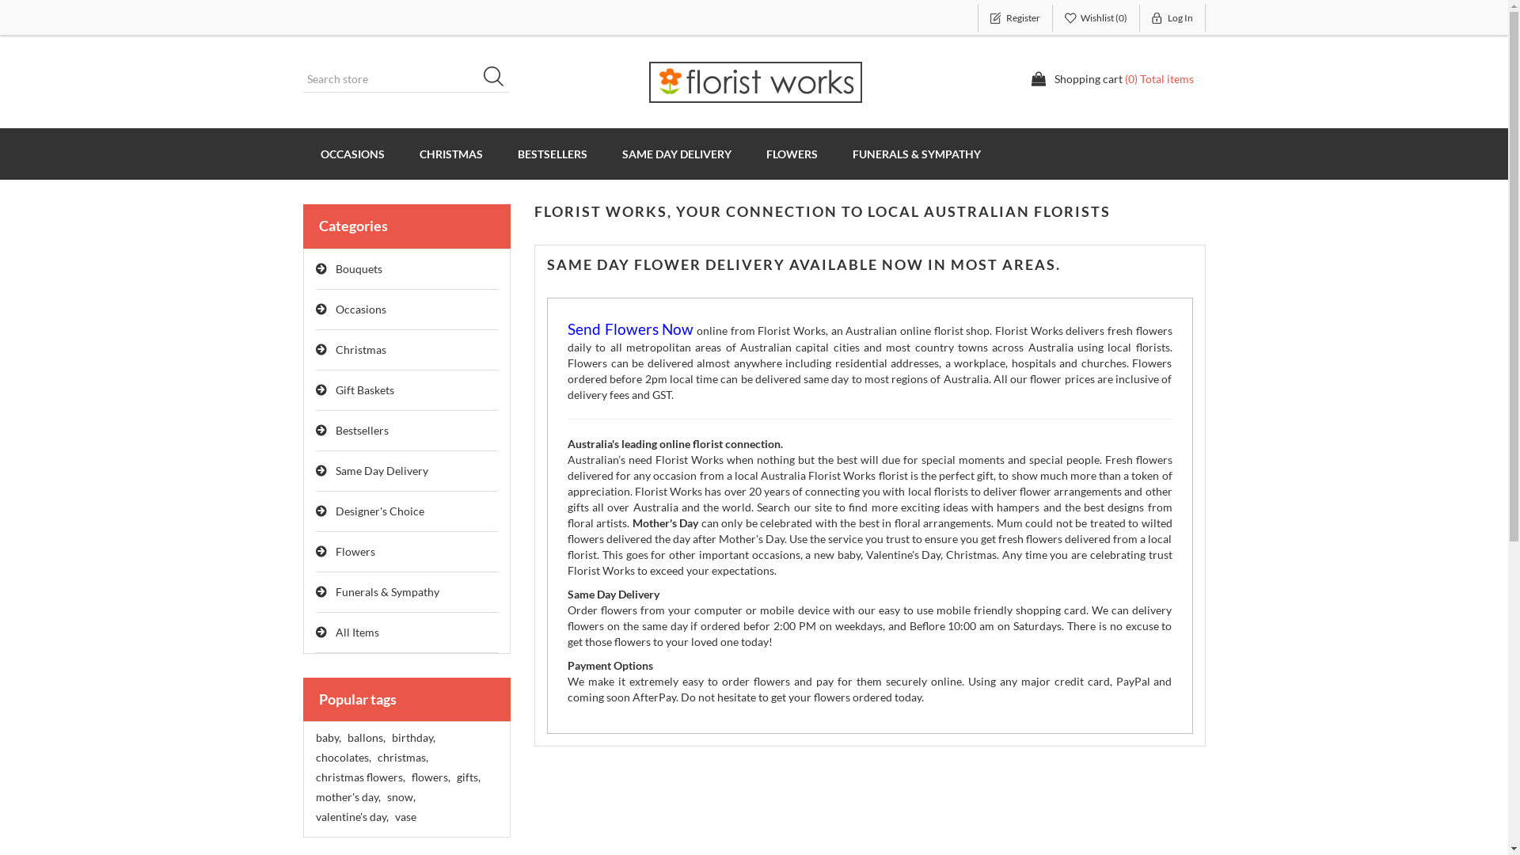 The image size is (1520, 855). What do you see at coordinates (407, 633) in the screenshot?
I see `All Items` at bounding box center [407, 633].